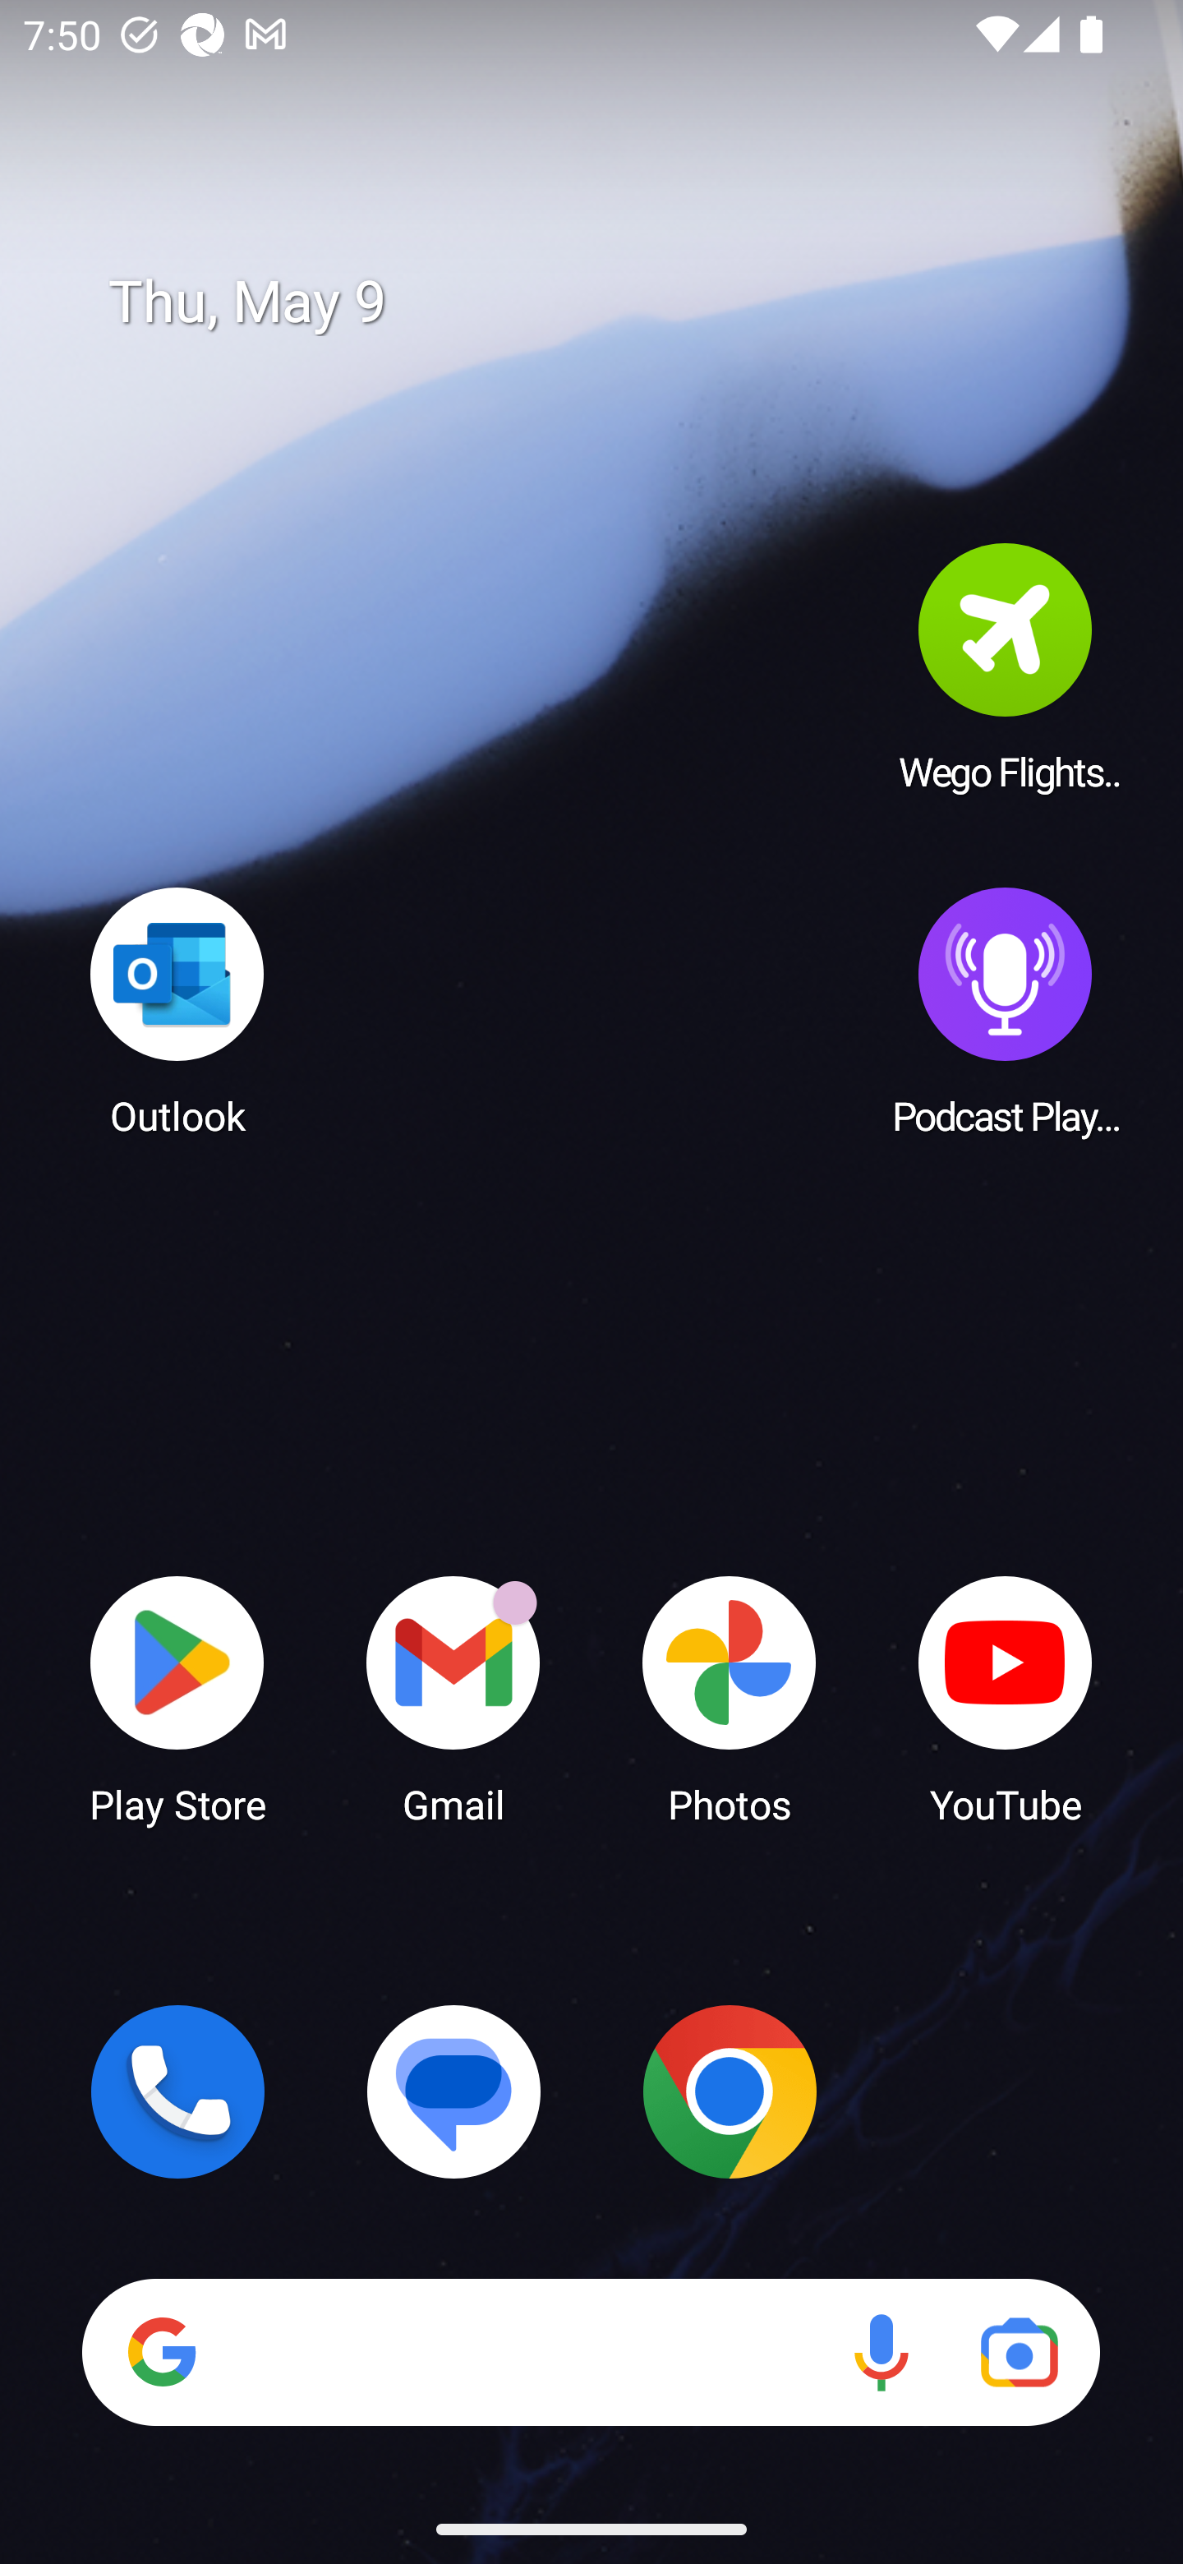 Image resolution: width=1183 pixels, height=2564 pixels. What do you see at coordinates (177, 1010) in the screenshot?
I see `Outlook` at bounding box center [177, 1010].